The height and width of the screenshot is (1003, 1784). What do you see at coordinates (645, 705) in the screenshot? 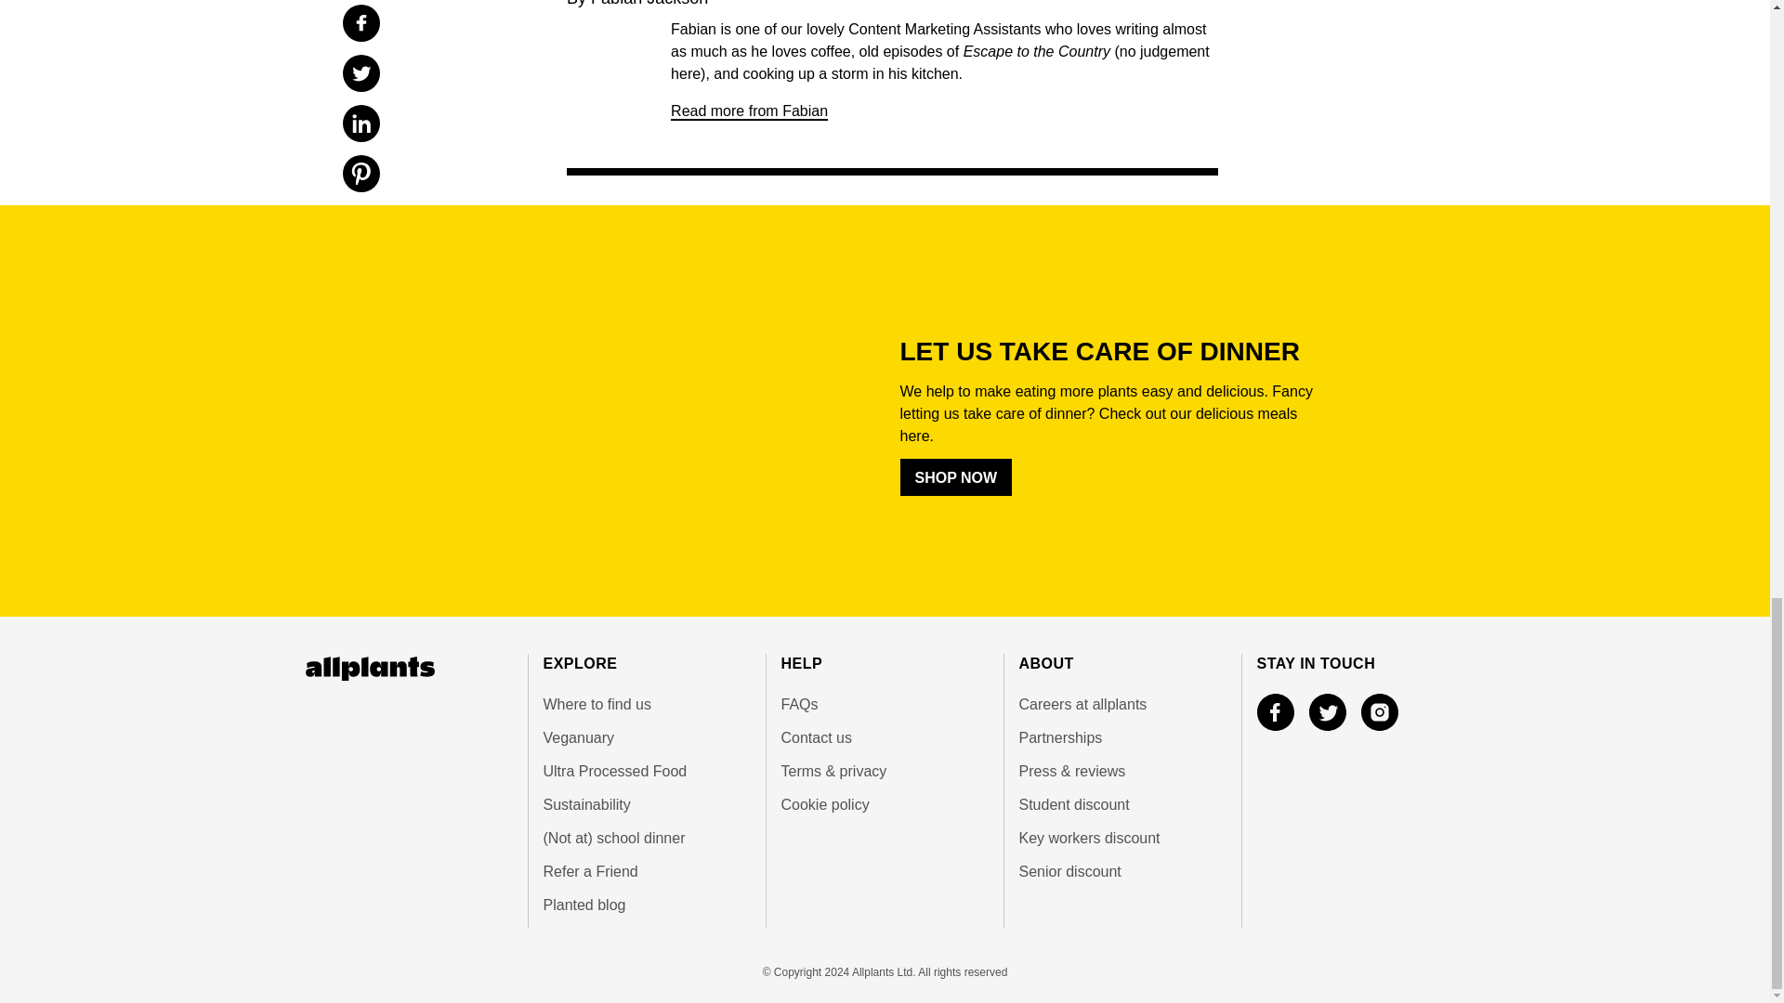
I see `Where to find us` at bounding box center [645, 705].